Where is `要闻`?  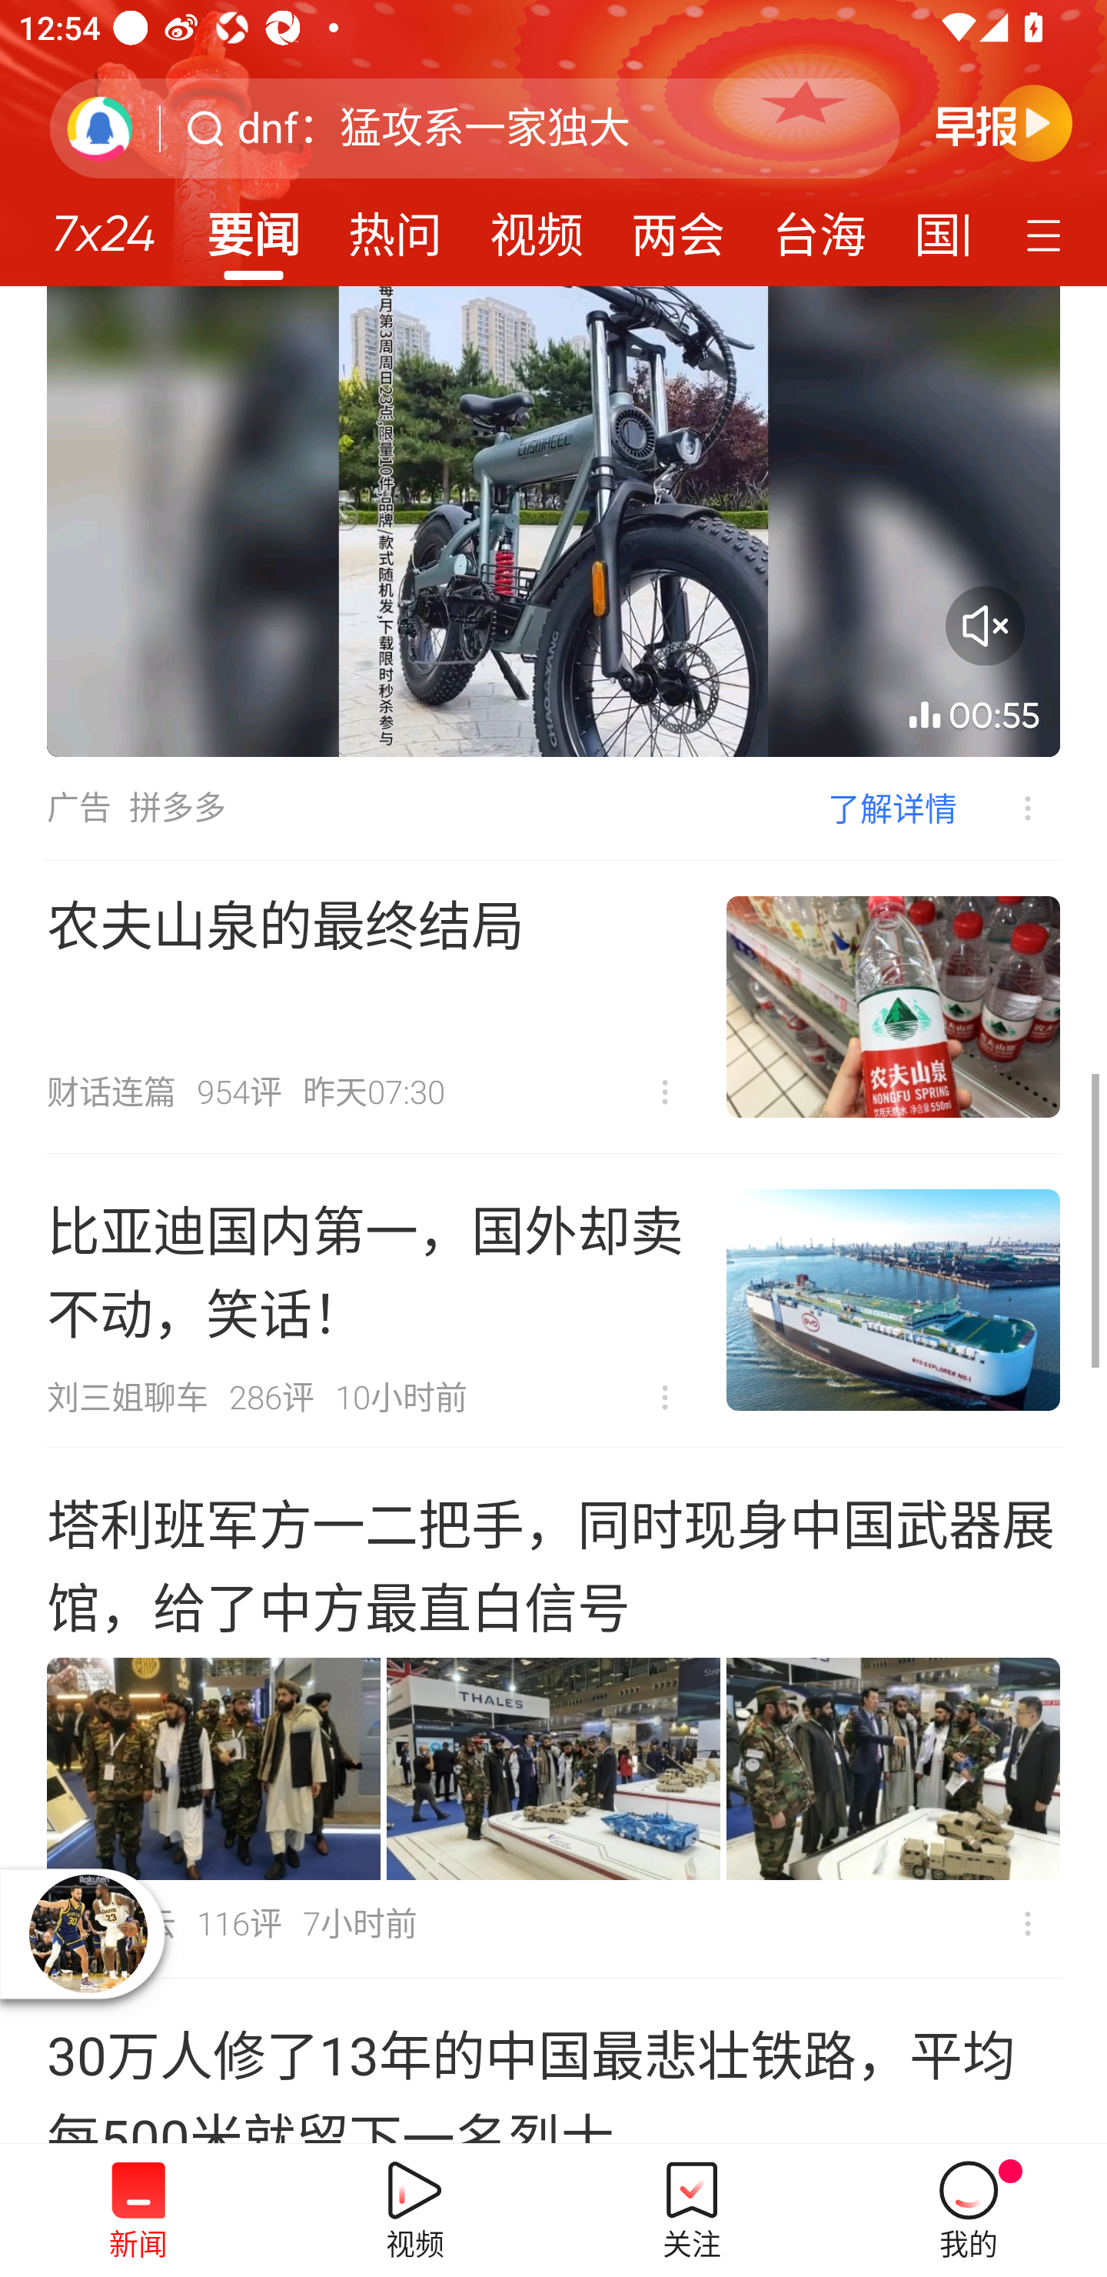
要闻 is located at coordinates (253, 226).